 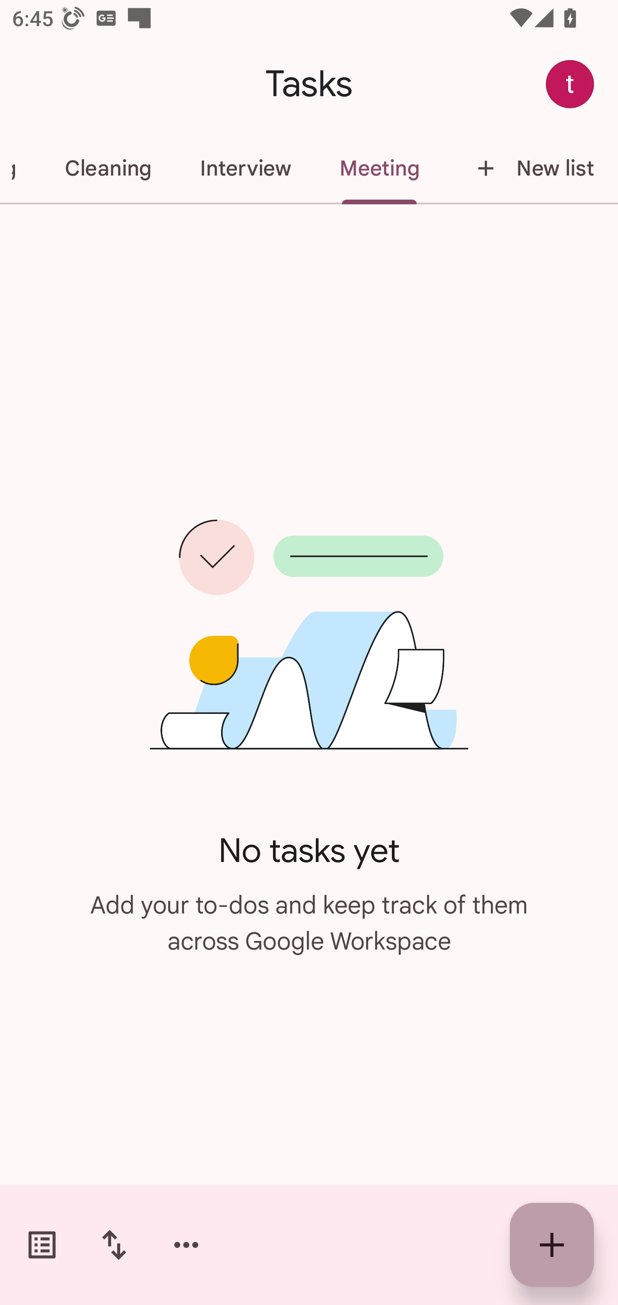 I want to click on Cleaning, so click(x=107, y=168).